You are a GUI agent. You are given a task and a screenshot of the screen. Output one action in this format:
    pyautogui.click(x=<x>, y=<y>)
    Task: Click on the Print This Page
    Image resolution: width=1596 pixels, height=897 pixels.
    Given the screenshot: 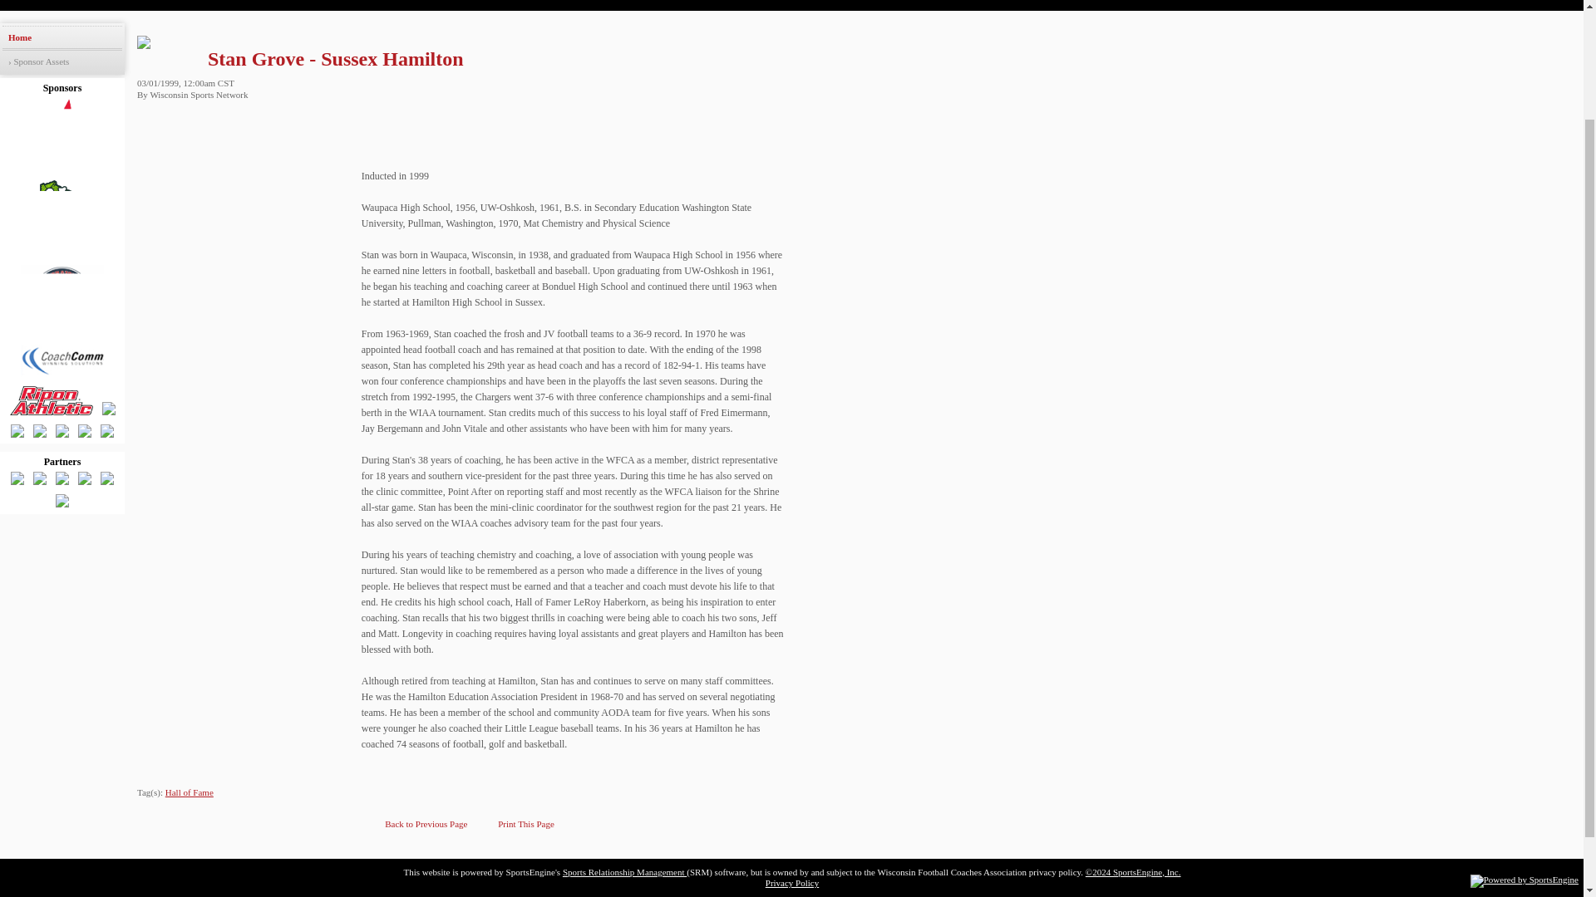 What is the action you would take?
    pyautogui.click(x=517, y=824)
    